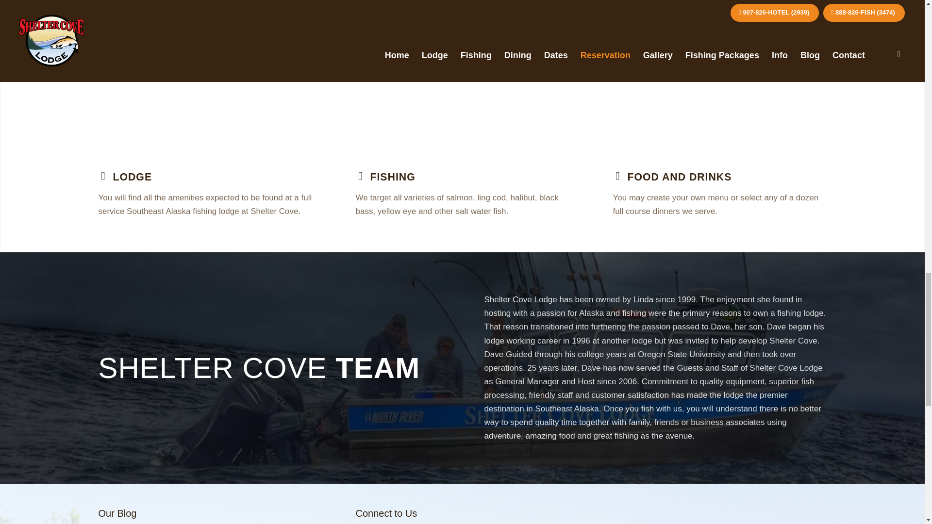 The width and height of the screenshot is (932, 524). Describe the element at coordinates (392, 177) in the screenshot. I see `FISHING` at that location.